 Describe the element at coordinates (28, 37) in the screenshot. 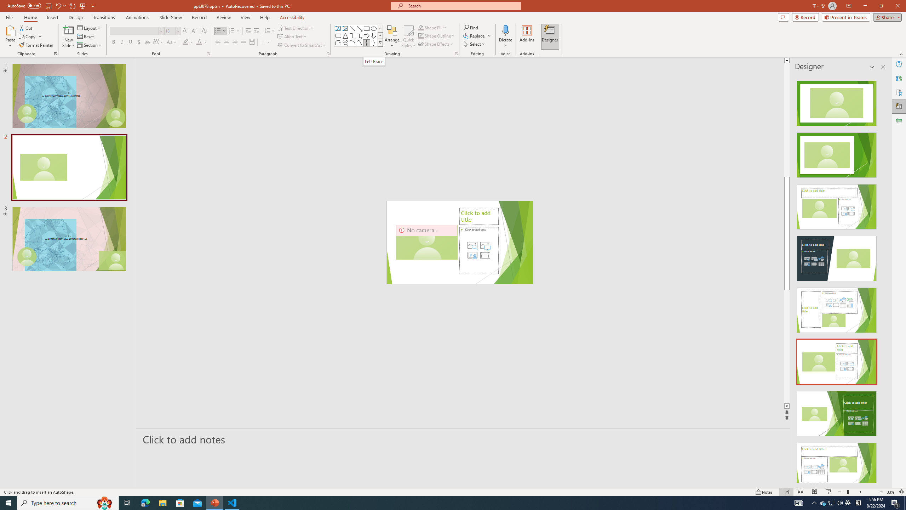

I see `Copy` at that location.